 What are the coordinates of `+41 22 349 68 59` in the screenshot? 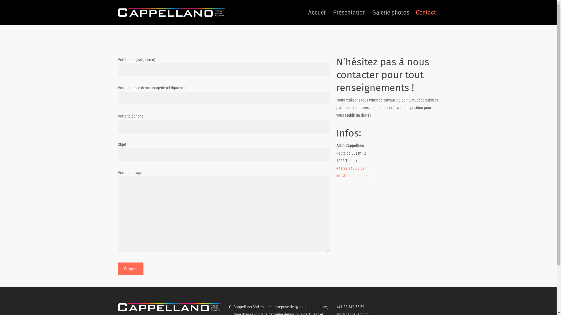 It's located at (350, 168).